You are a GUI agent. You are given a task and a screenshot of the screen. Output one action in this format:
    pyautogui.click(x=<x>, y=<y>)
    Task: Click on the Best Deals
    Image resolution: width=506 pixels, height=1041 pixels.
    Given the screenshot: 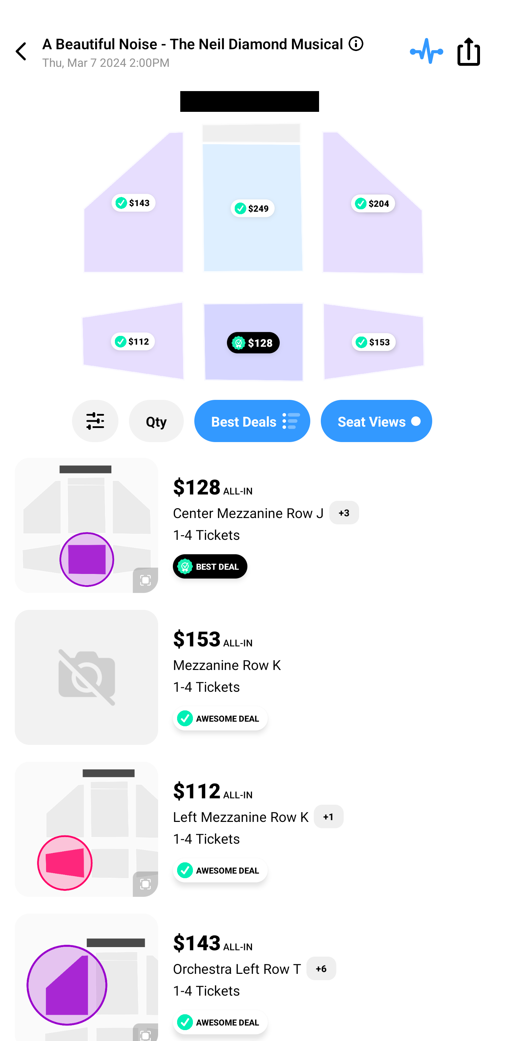 What is the action you would take?
    pyautogui.click(x=252, y=421)
    